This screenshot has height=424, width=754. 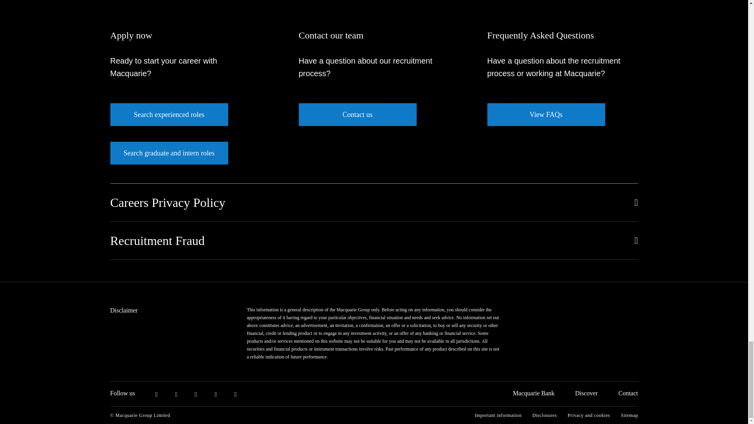 What do you see at coordinates (357, 115) in the screenshot?
I see `Contact us` at bounding box center [357, 115].